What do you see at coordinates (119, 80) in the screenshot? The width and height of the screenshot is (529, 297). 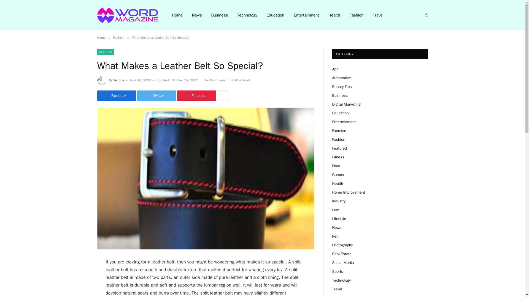 I see `Victoria` at bounding box center [119, 80].